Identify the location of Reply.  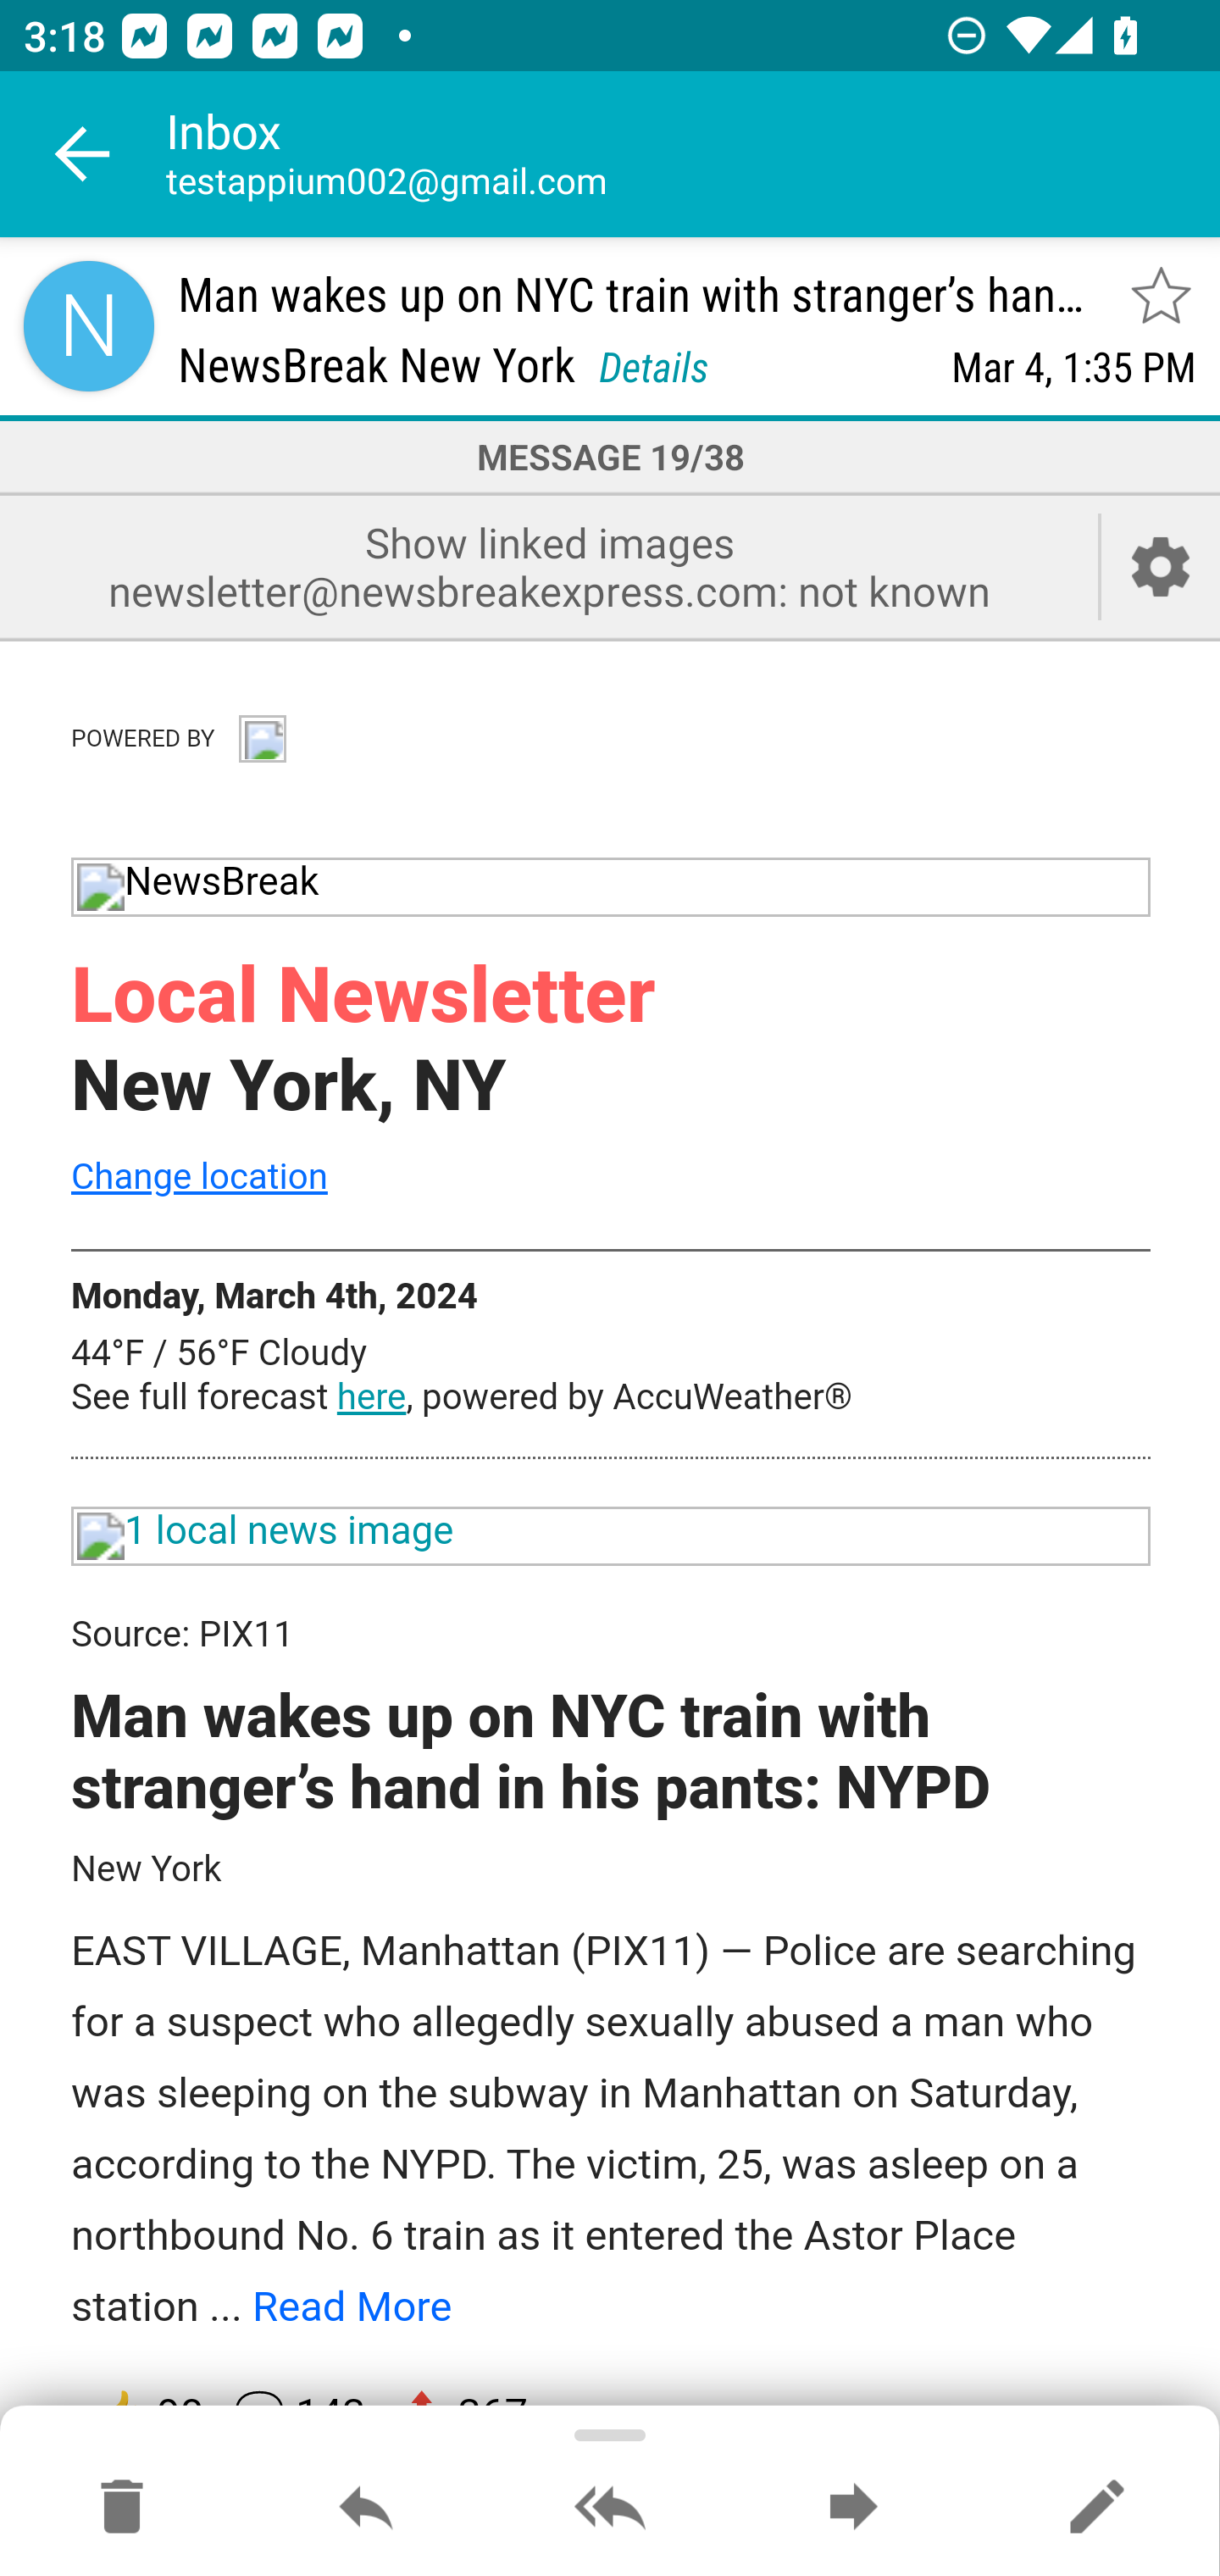
(366, 2508).